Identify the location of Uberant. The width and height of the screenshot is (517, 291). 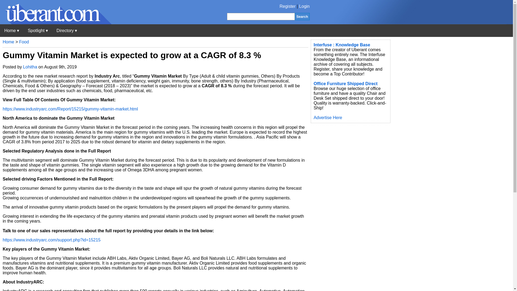
(12, 30).